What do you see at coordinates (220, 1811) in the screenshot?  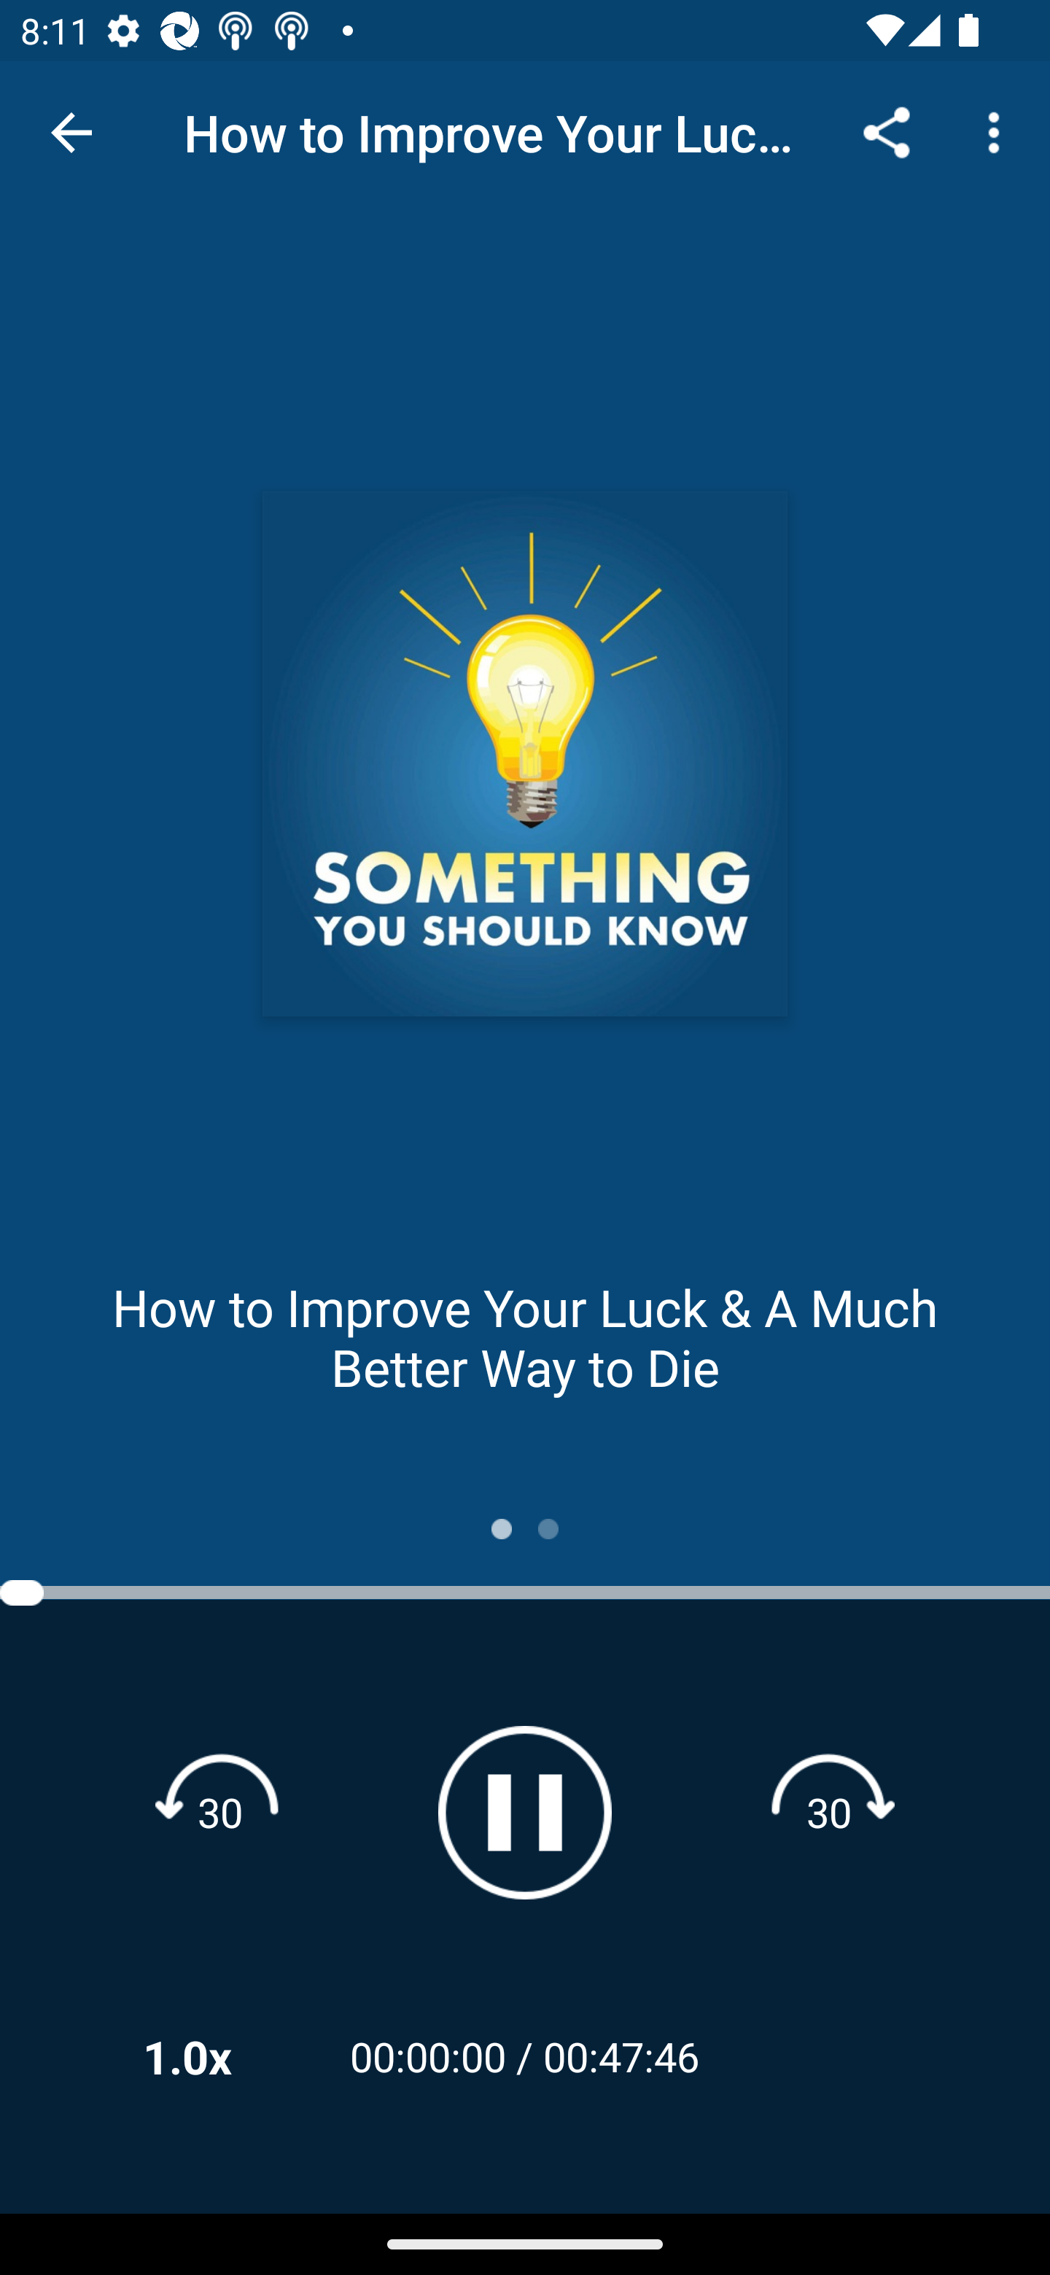 I see `Rewind` at bounding box center [220, 1811].